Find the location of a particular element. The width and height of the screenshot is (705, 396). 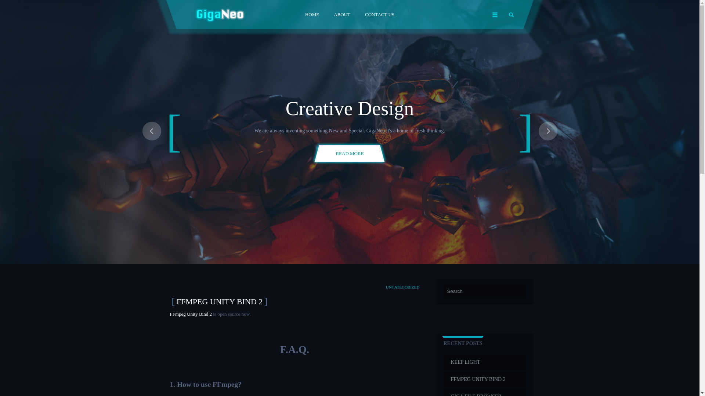

HOME is located at coordinates (312, 15).